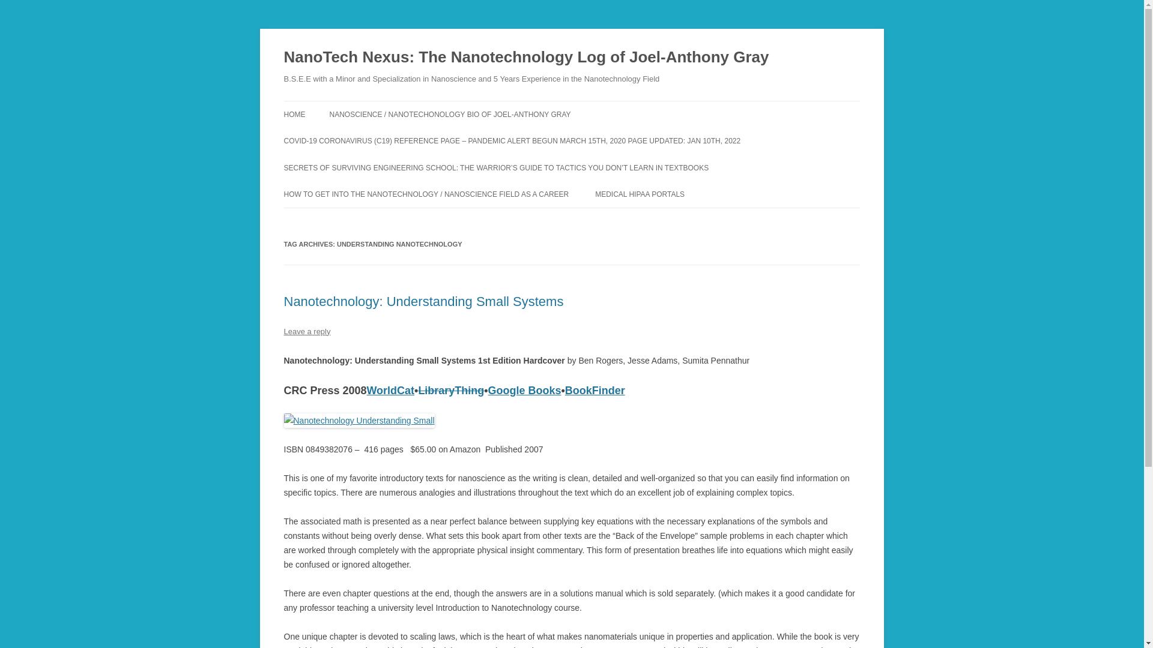 The image size is (1153, 648). Describe the element at coordinates (595, 390) in the screenshot. I see `BookFinder` at that location.